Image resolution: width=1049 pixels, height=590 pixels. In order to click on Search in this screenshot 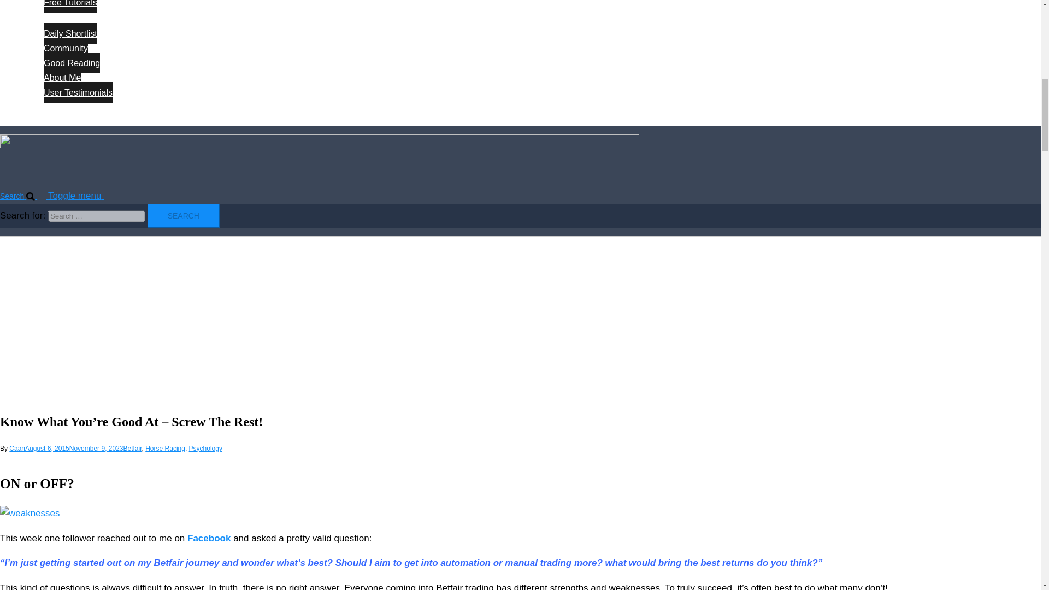, I will do `click(184, 215)`.